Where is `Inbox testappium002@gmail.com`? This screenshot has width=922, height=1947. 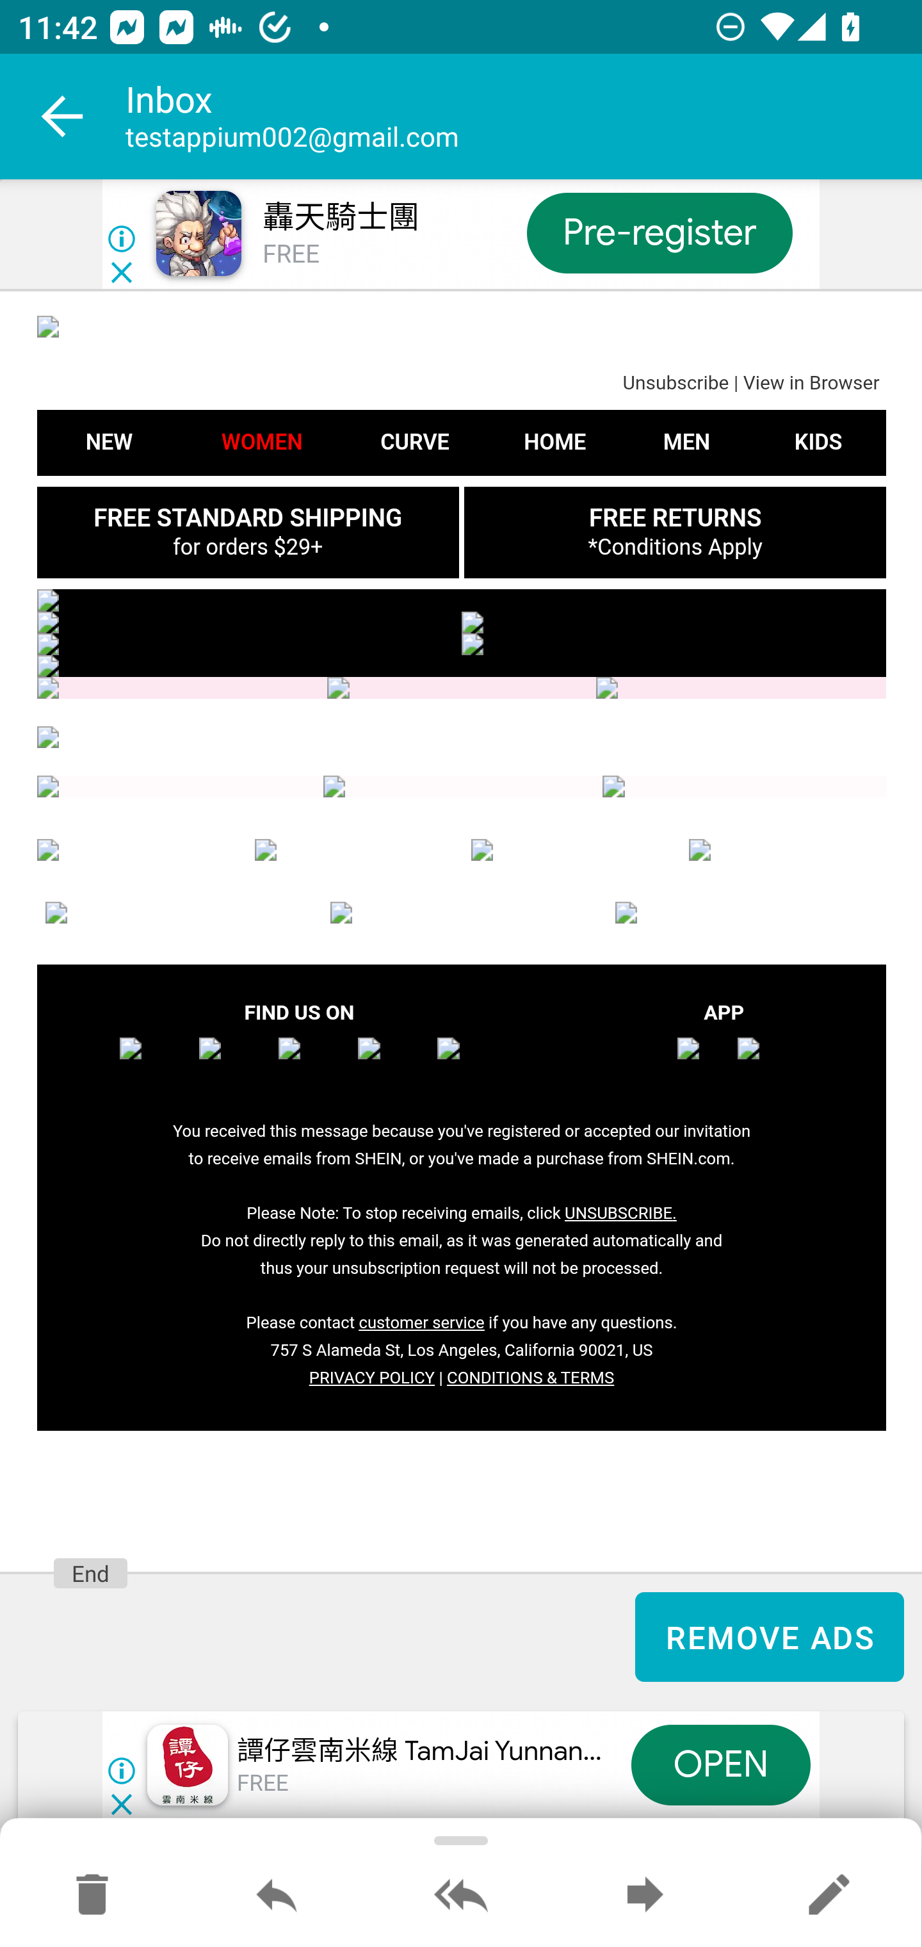
Inbox testappium002@gmail.com is located at coordinates (524, 117).